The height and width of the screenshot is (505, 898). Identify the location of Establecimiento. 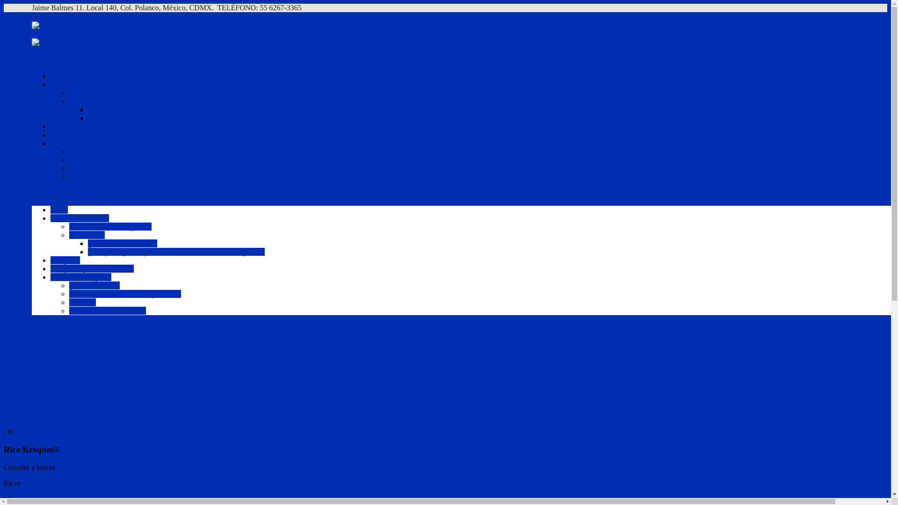
(94, 431).